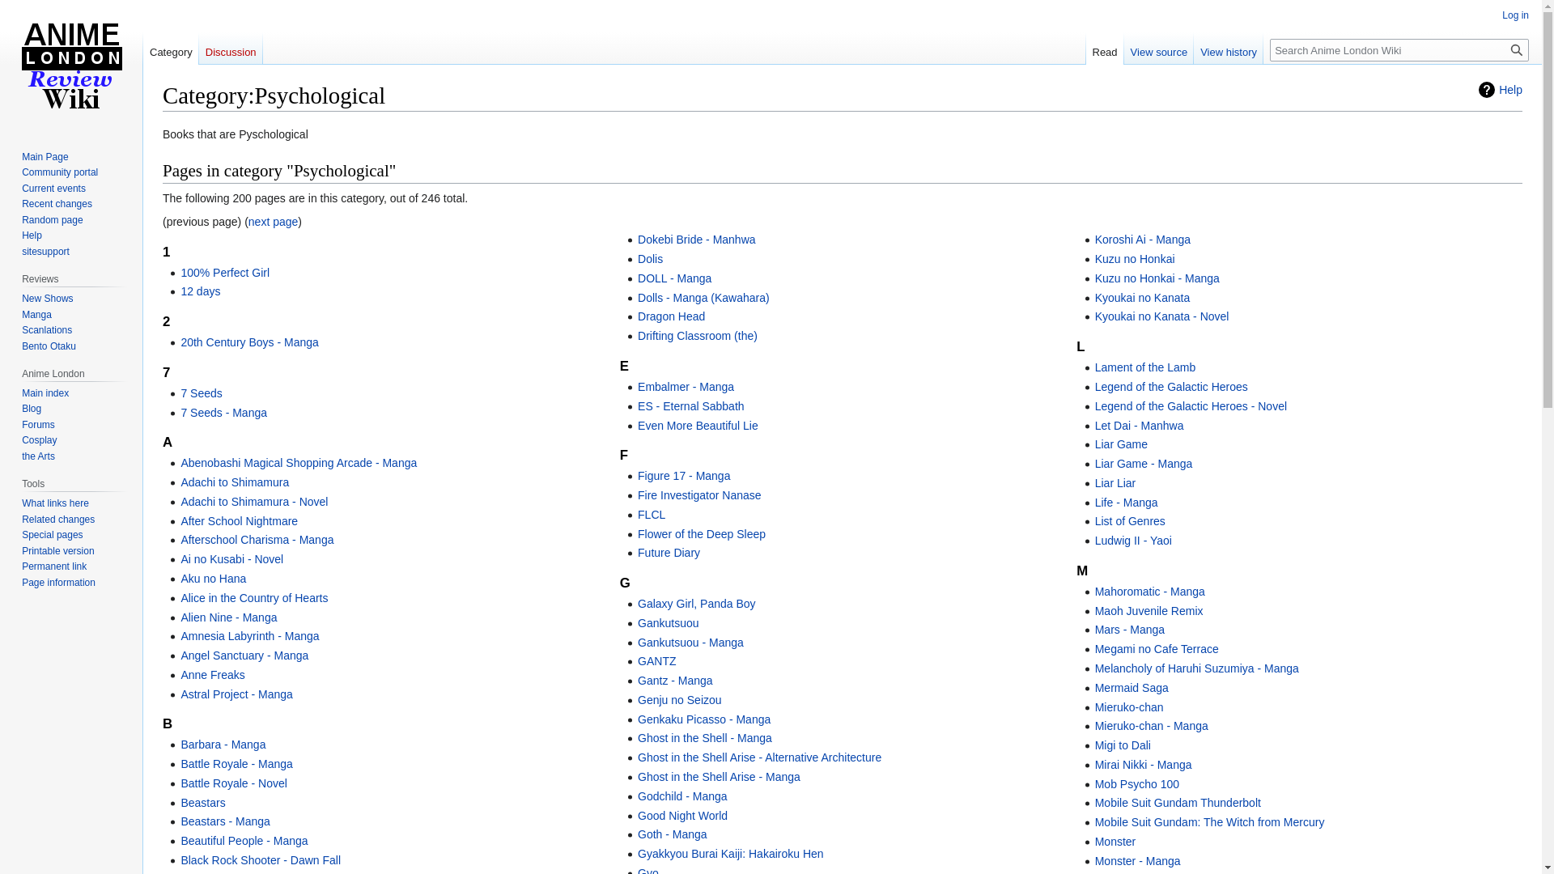  What do you see at coordinates (32, 409) in the screenshot?
I see `Blog` at bounding box center [32, 409].